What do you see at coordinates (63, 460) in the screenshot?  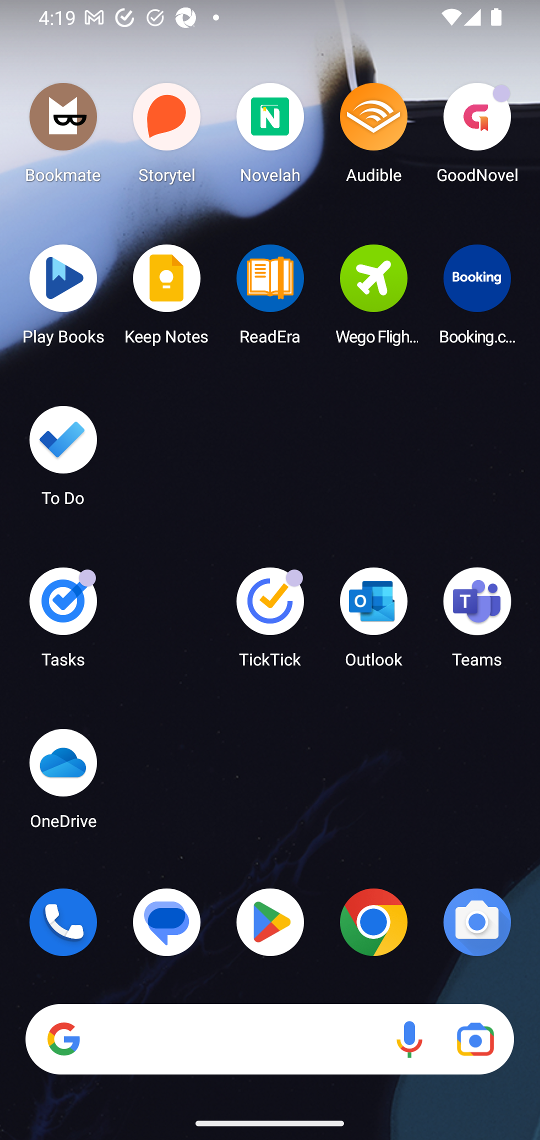 I see `To Do` at bounding box center [63, 460].